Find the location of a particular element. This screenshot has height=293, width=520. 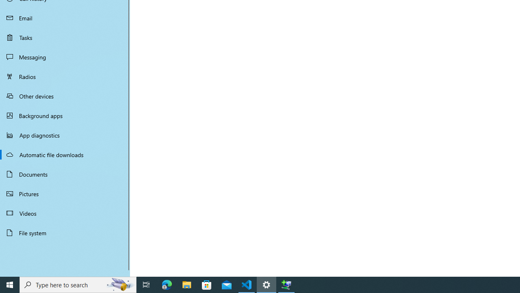

Radios is located at coordinates (65, 77).